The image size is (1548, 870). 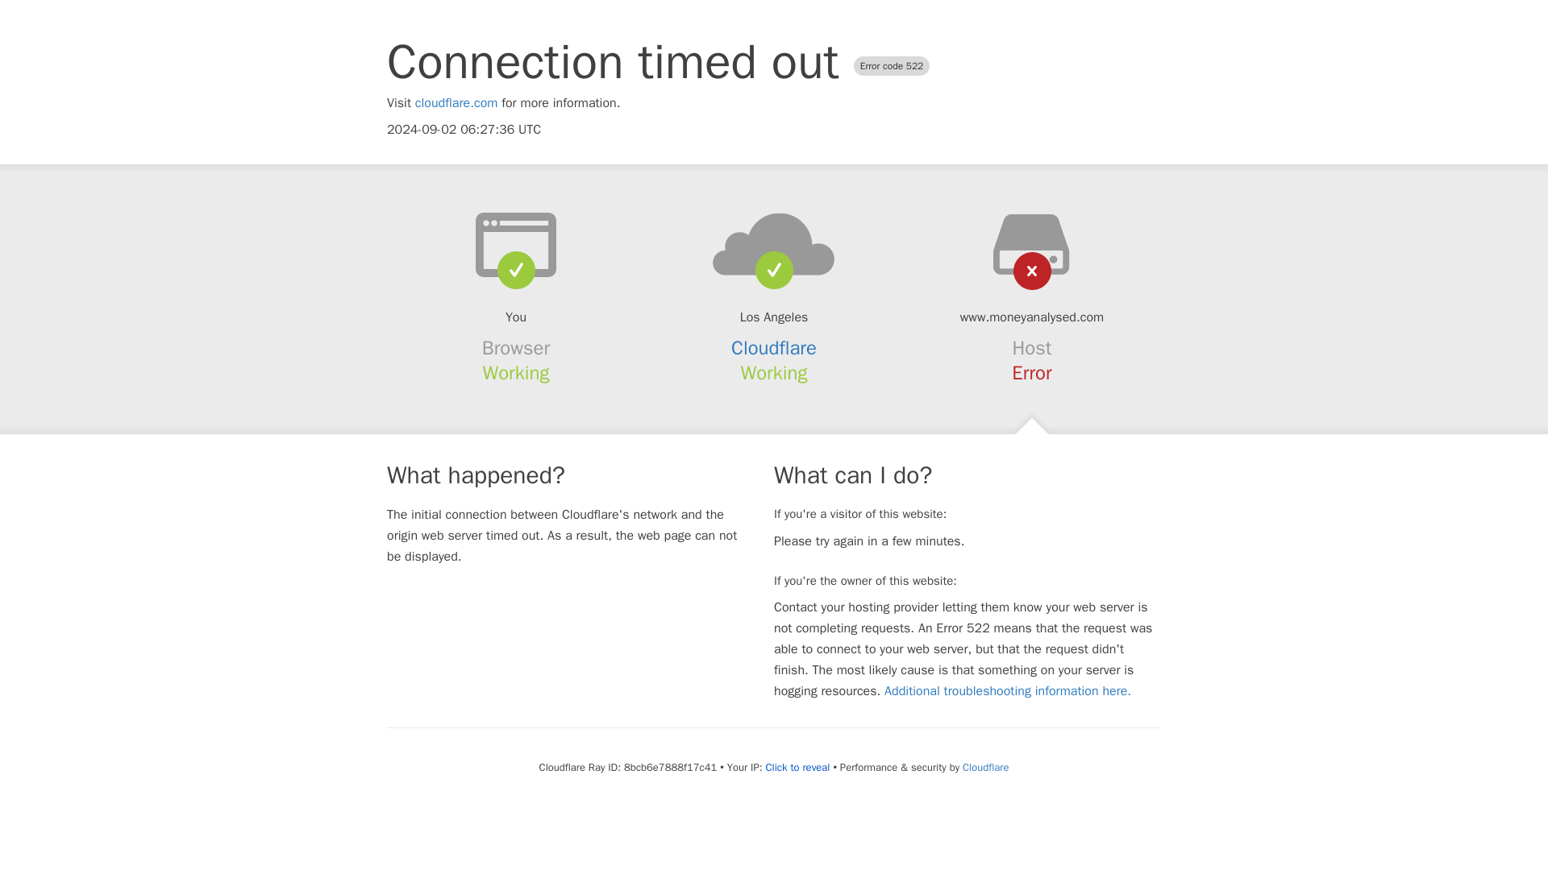 I want to click on cloudflare.com, so click(x=456, y=103).